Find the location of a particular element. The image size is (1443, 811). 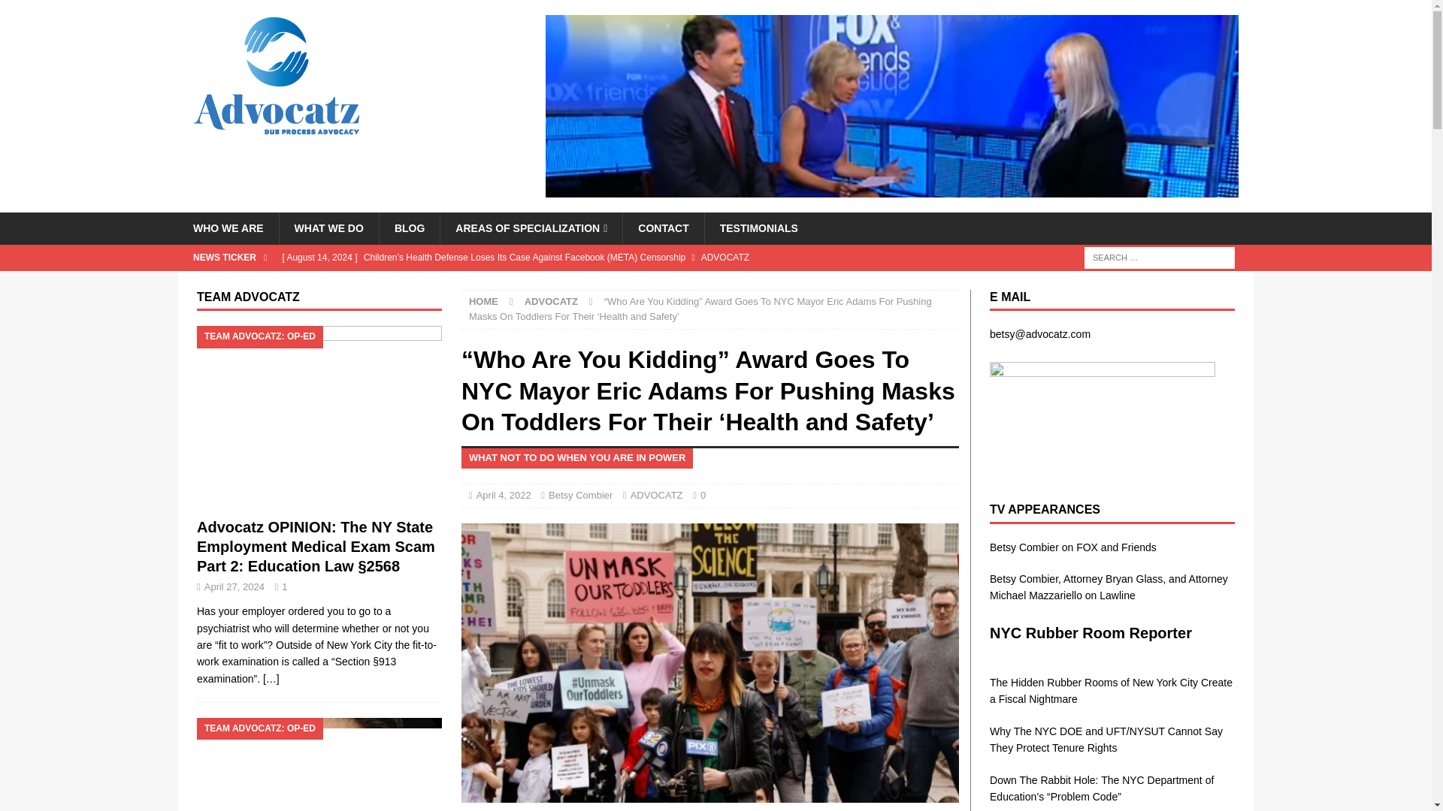

Search is located at coordinates (56, 12).